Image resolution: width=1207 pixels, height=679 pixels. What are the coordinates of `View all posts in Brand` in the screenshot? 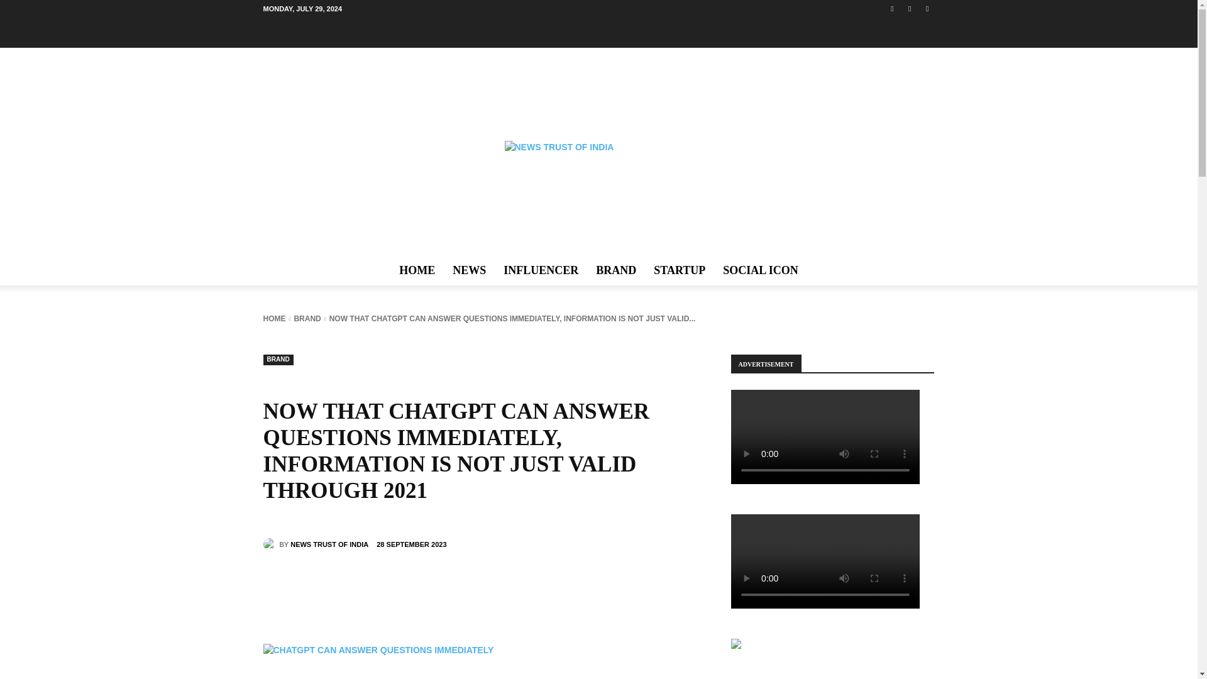 It's located at (307, 319).